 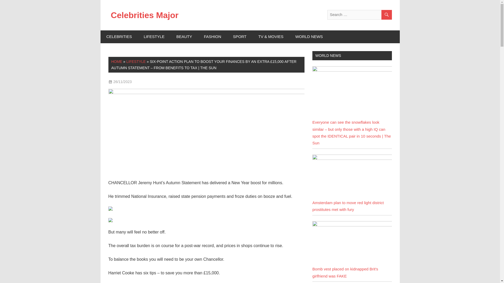 What do you see at coordinates (144, 15) in the screenshot?
I see `Celebrities Major` at bounding box center [144, 15].